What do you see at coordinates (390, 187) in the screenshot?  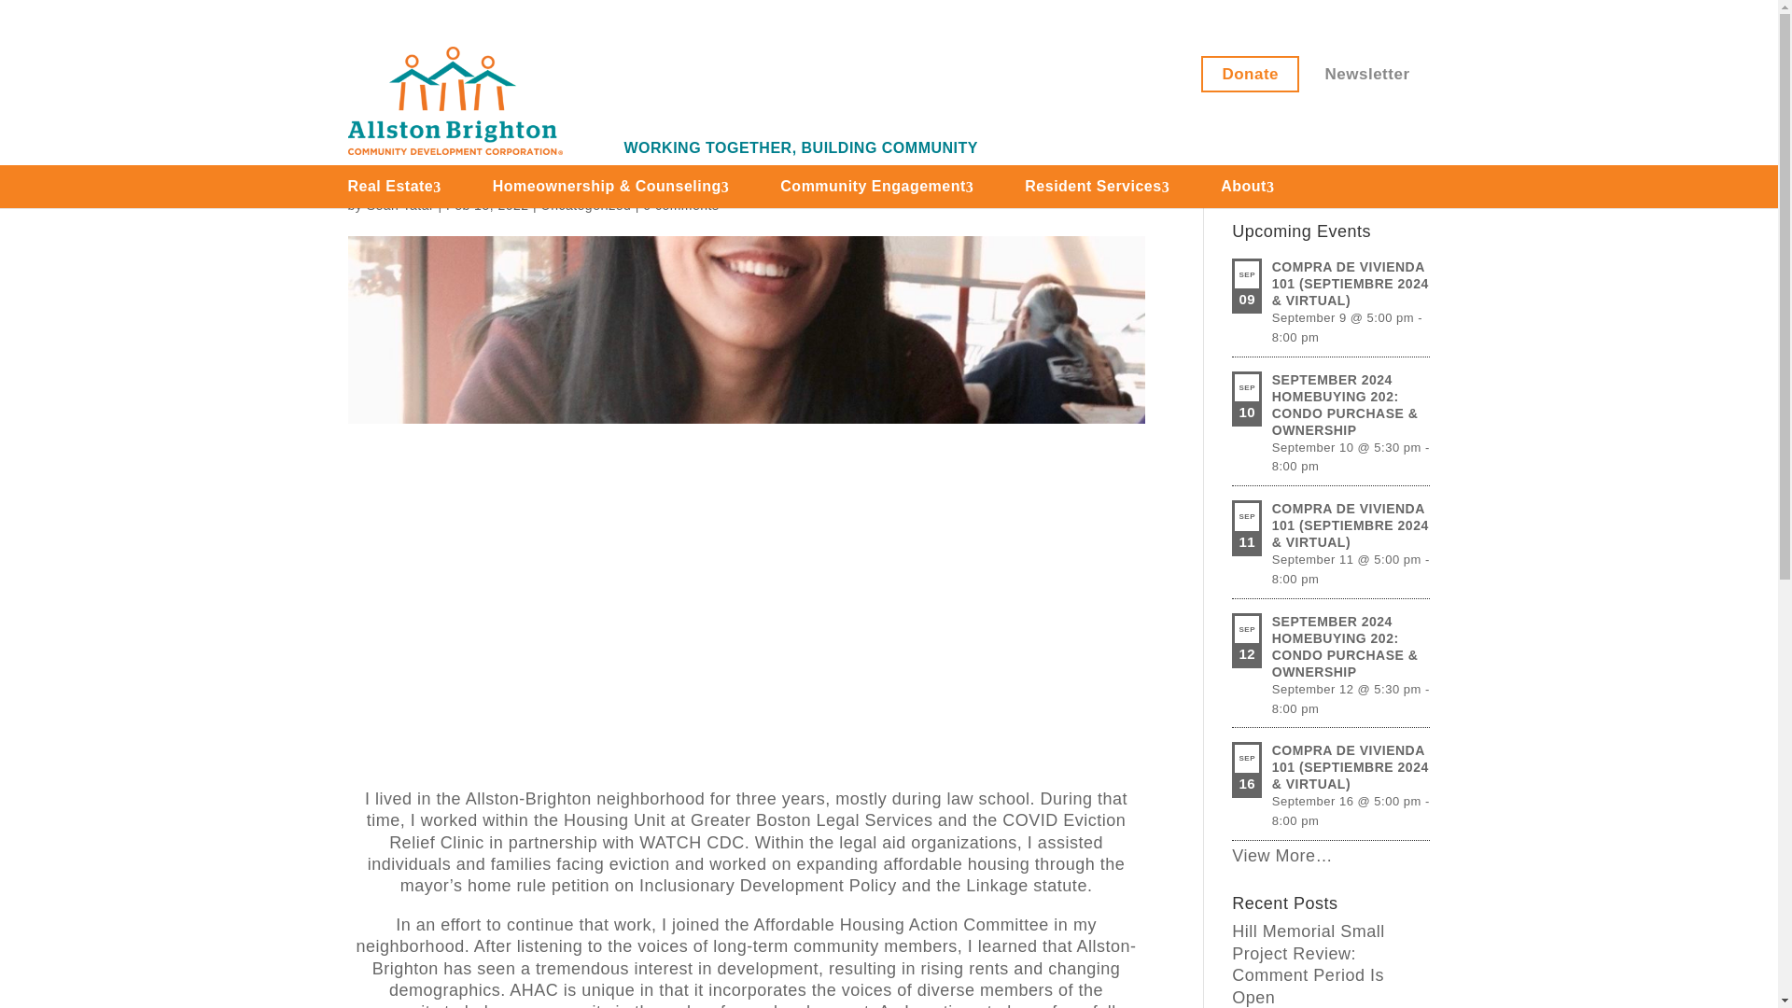 I see `Real Estate` at bounding box center [390, 187].